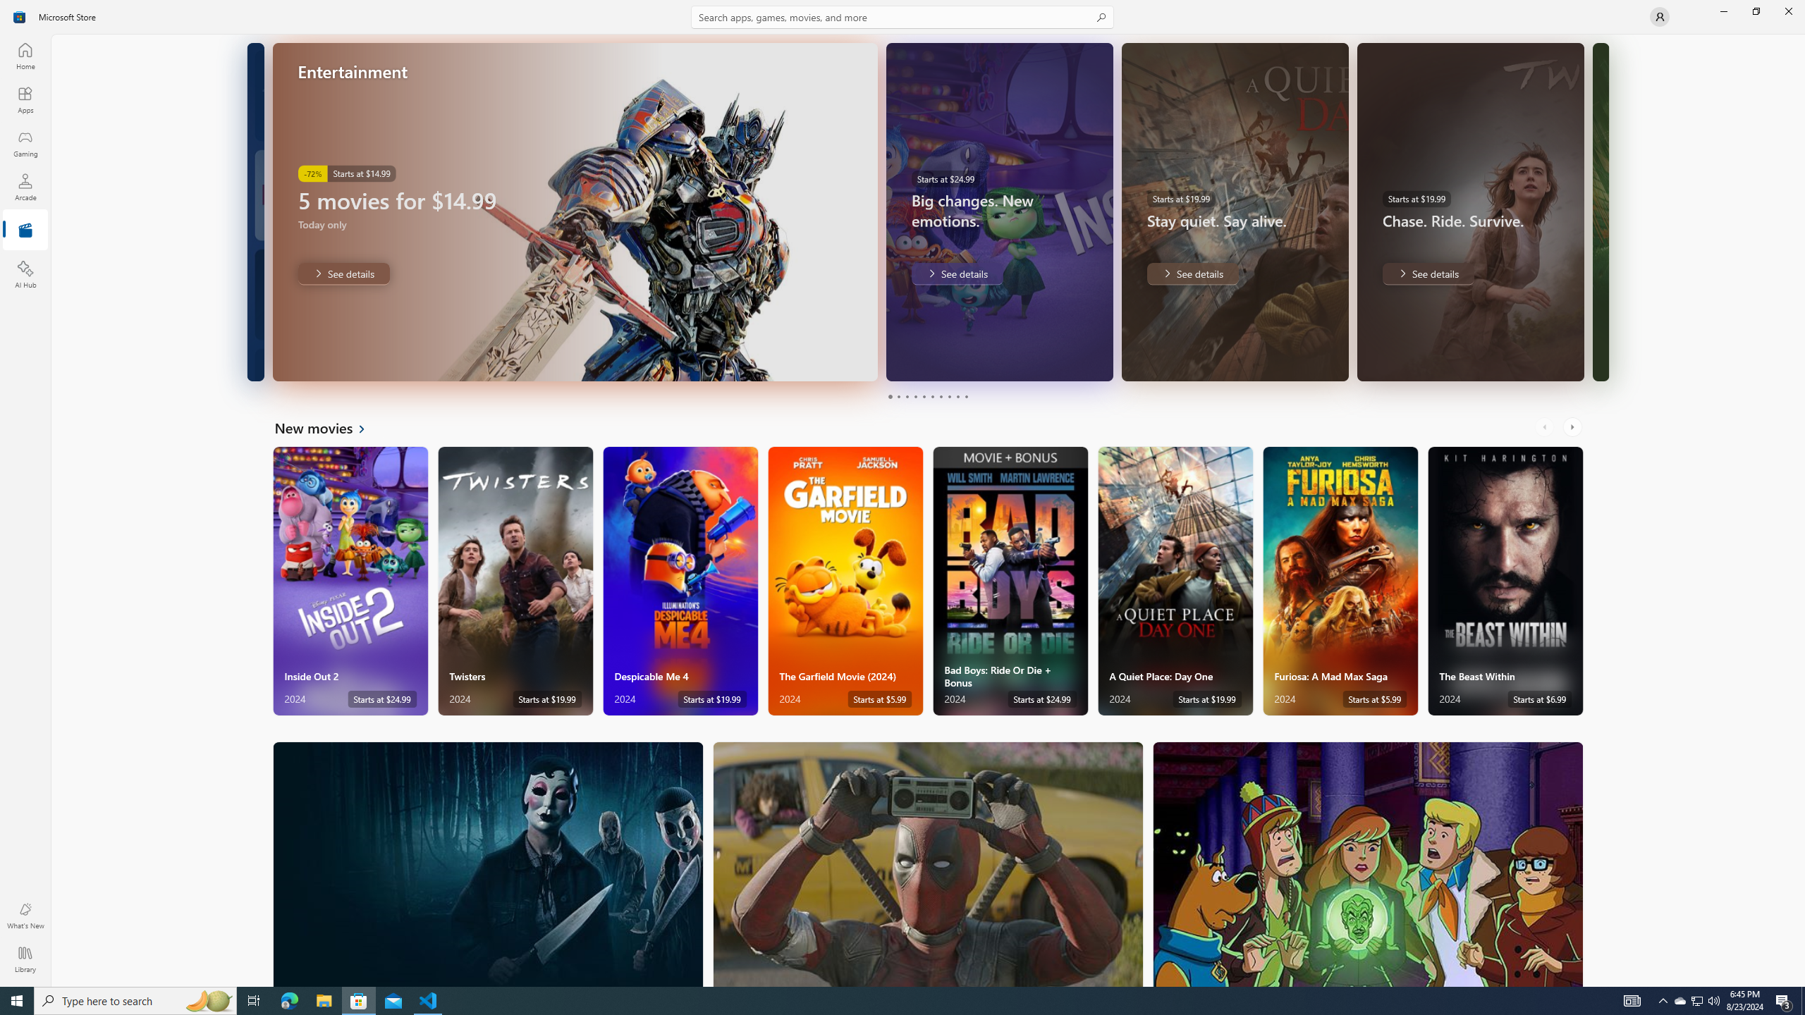 The width and height of the screenshot is (1805, 1015). I want to click on Action & Adventure, so click(929, 864).